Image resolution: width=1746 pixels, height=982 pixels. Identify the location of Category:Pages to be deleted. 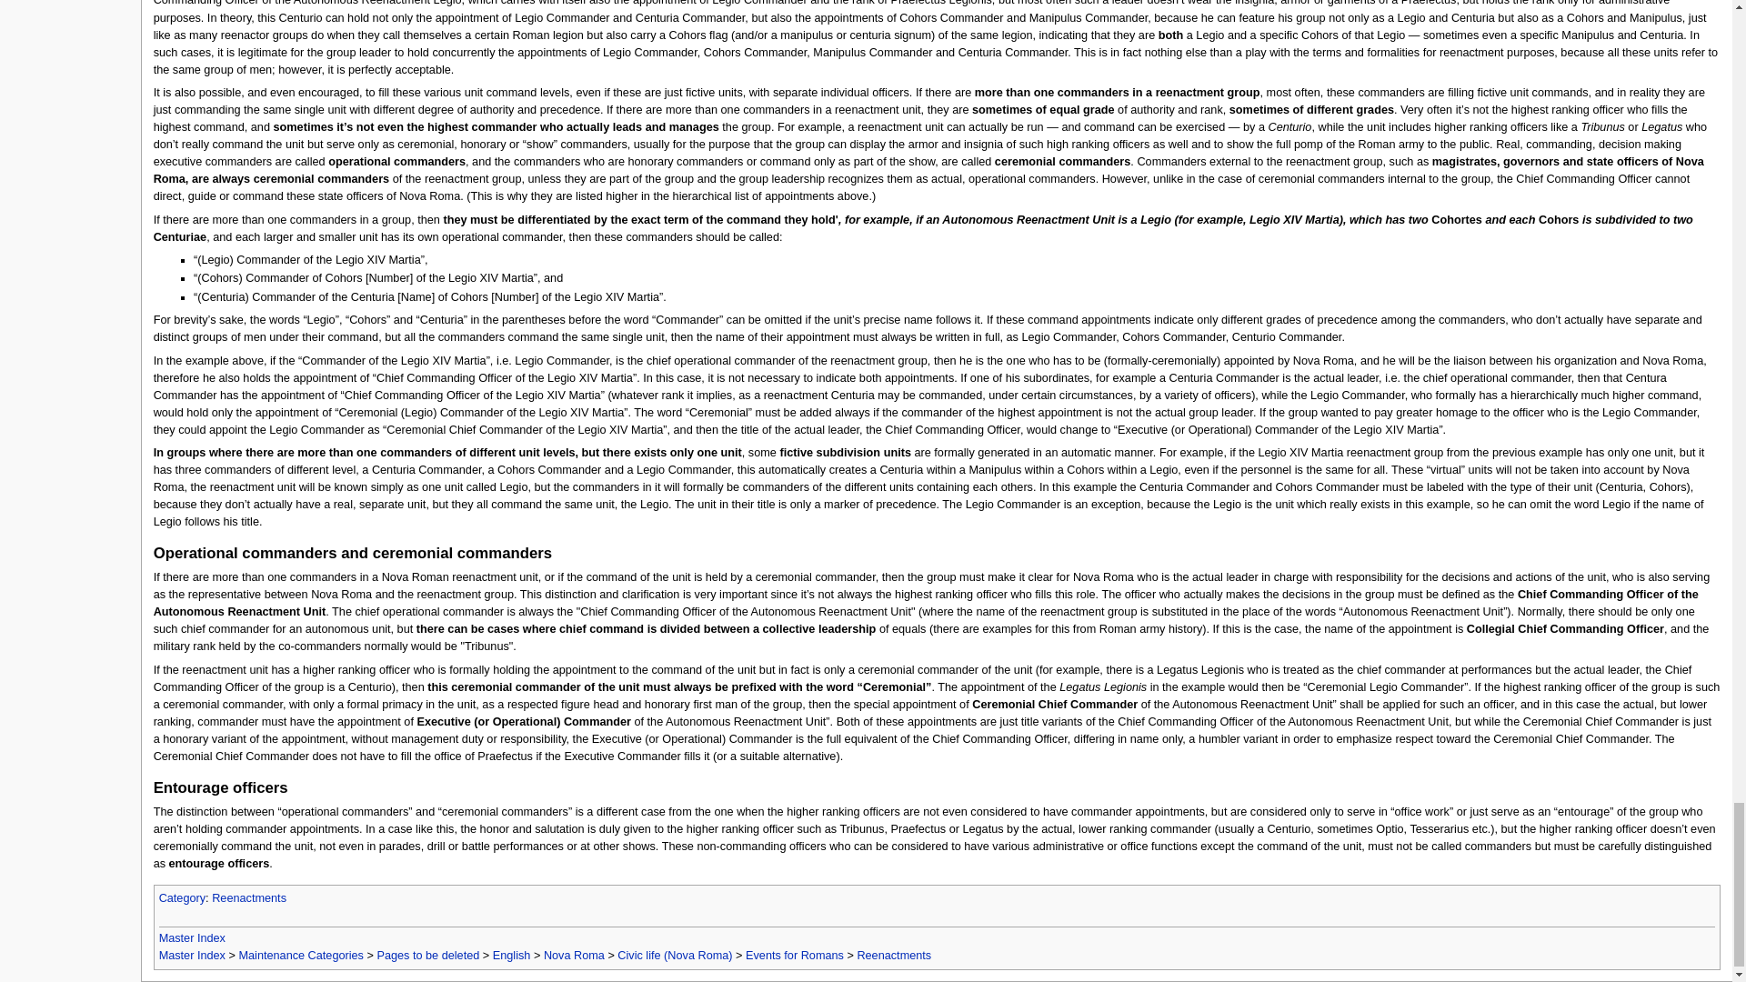
(427, 956).